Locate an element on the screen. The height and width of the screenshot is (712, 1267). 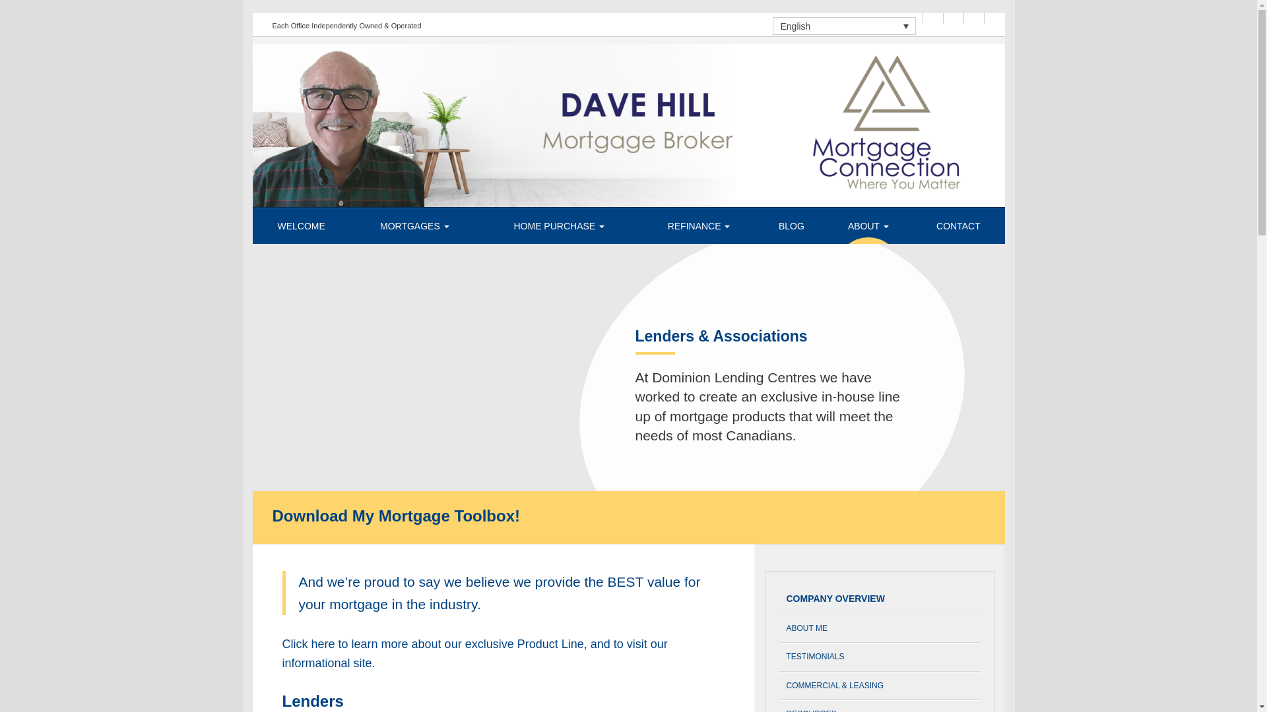
English is located at coordinates (845, 25).